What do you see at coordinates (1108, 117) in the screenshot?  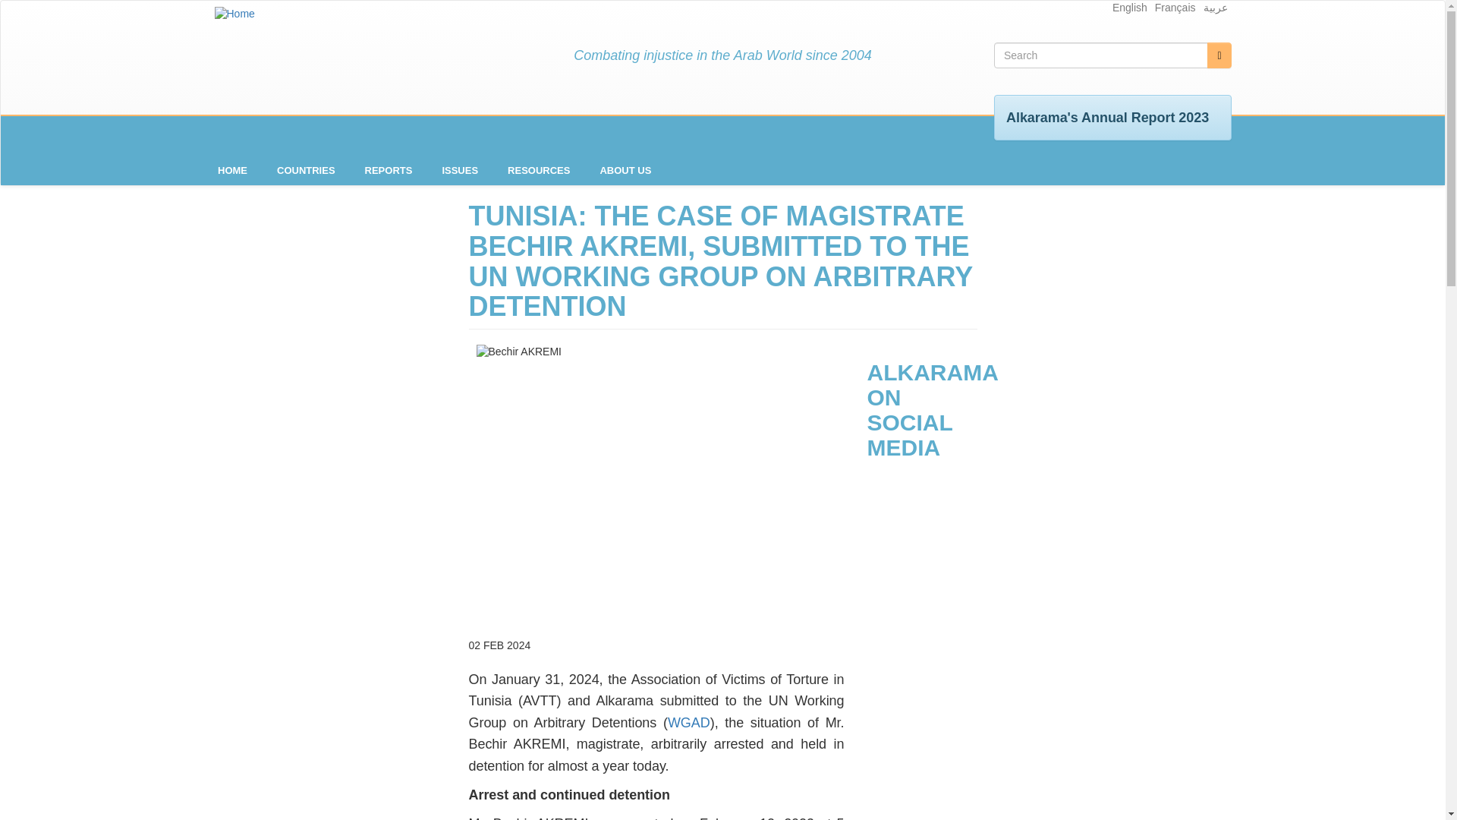 I see `Alkarama's Annual Report 2023` at bounding box center [1108, 117].